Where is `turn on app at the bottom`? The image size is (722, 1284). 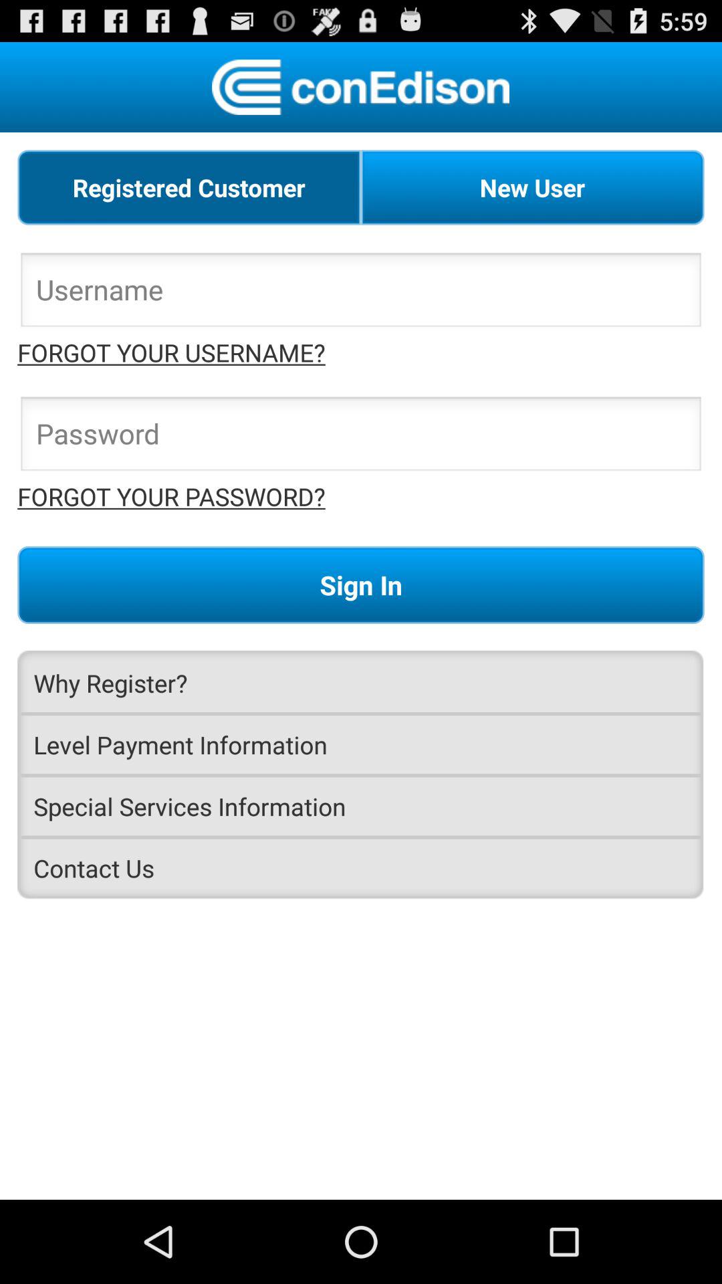
turn on app at the bottom is located at coordinates (361, 868).